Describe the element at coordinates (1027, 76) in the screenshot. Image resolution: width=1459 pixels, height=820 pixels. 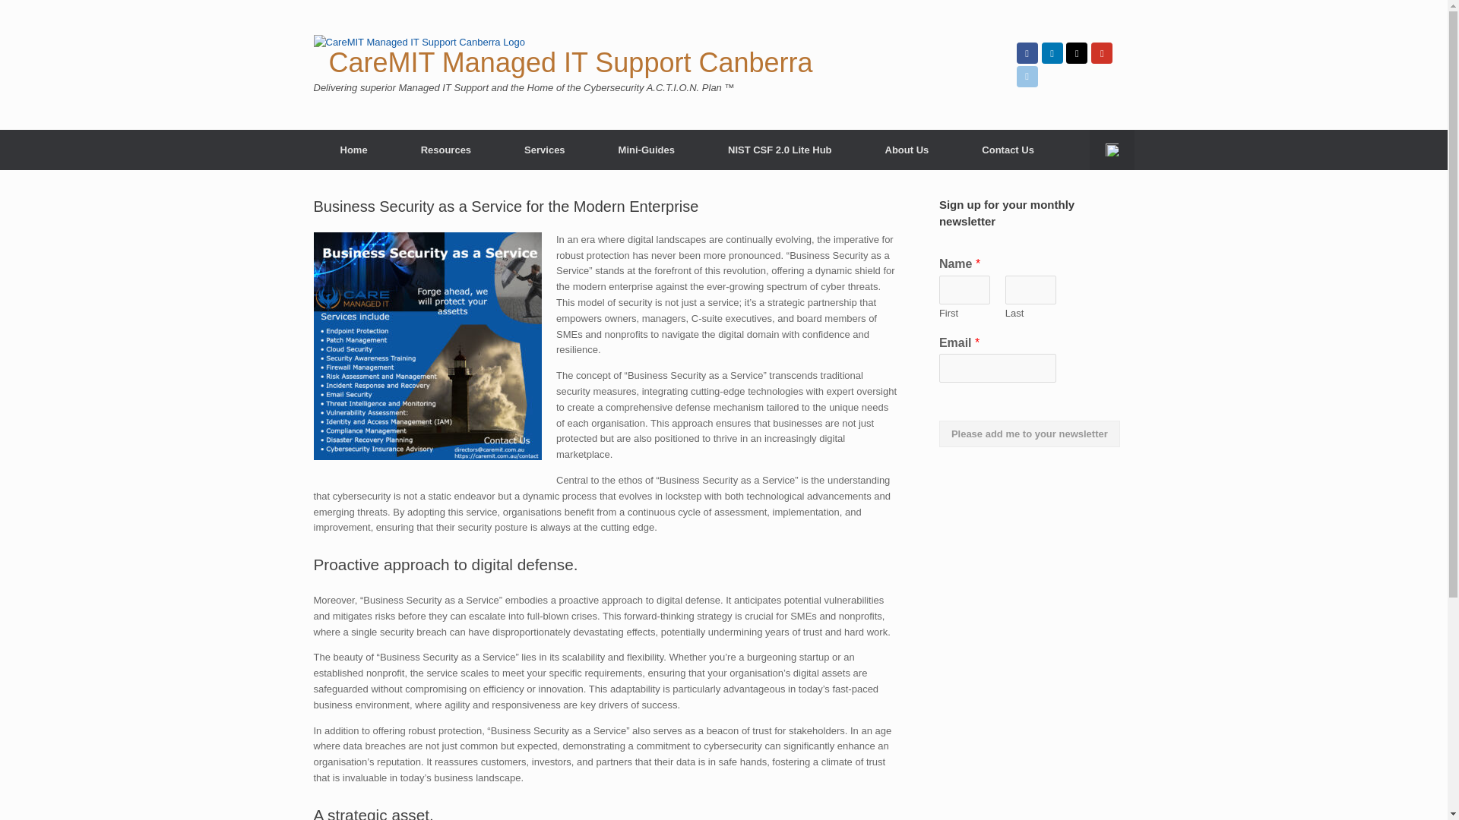
I see `Email` at that location.